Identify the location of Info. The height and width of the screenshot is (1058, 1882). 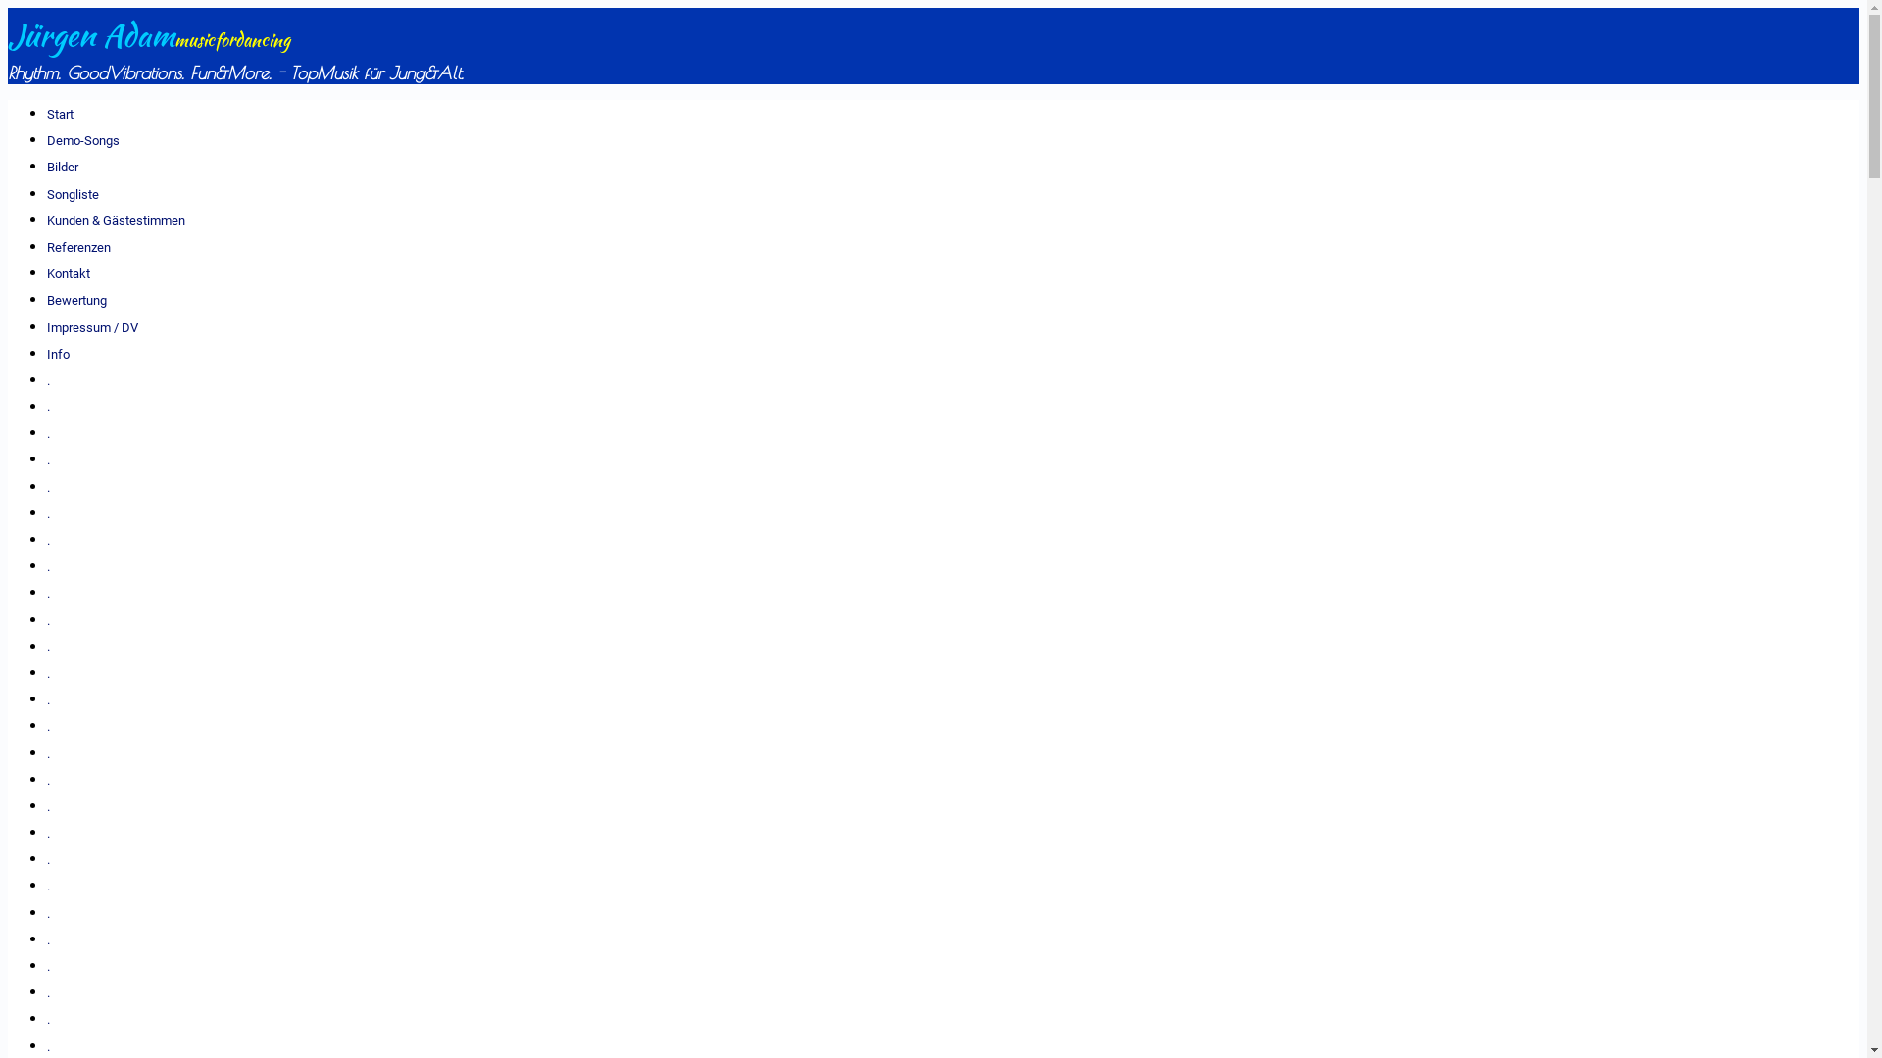
(59, 355).